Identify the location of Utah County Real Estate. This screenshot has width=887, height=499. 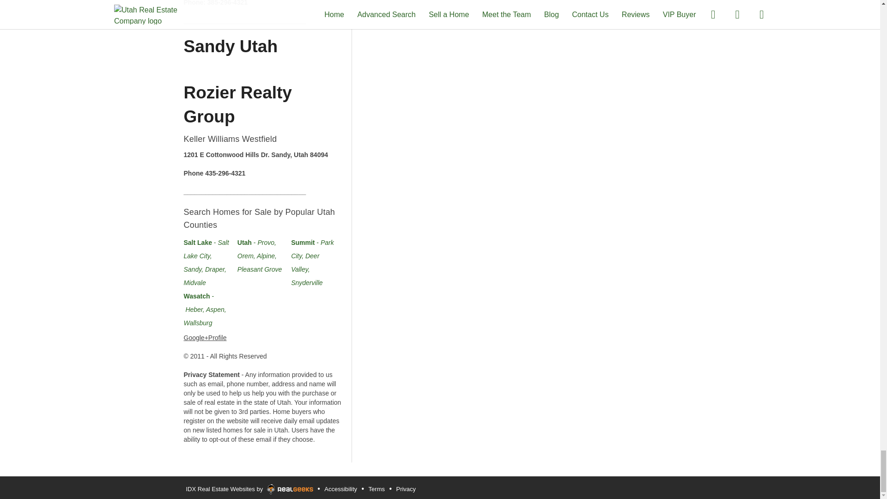
(260, 256).